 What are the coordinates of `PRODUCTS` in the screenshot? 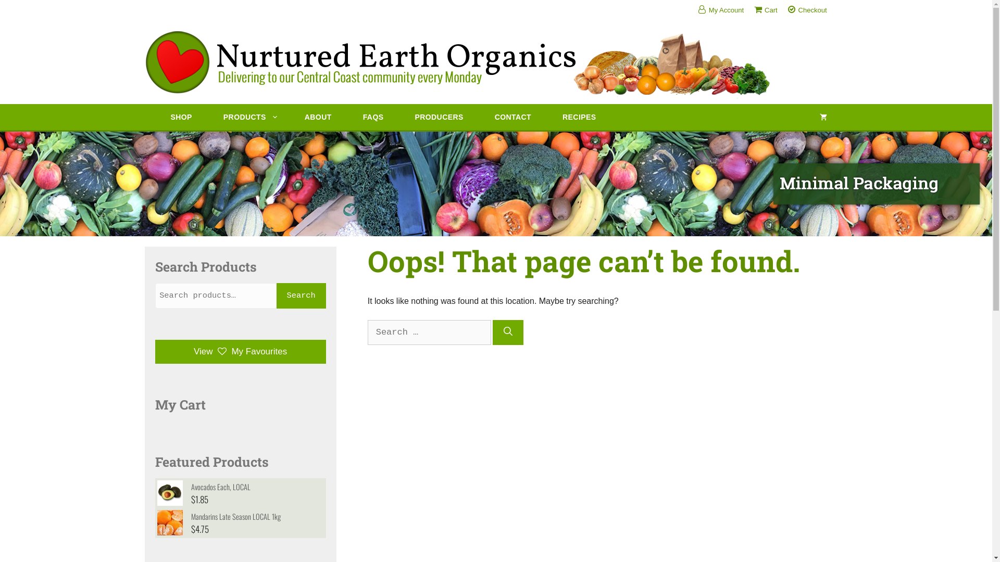 It's located at (248, 117).